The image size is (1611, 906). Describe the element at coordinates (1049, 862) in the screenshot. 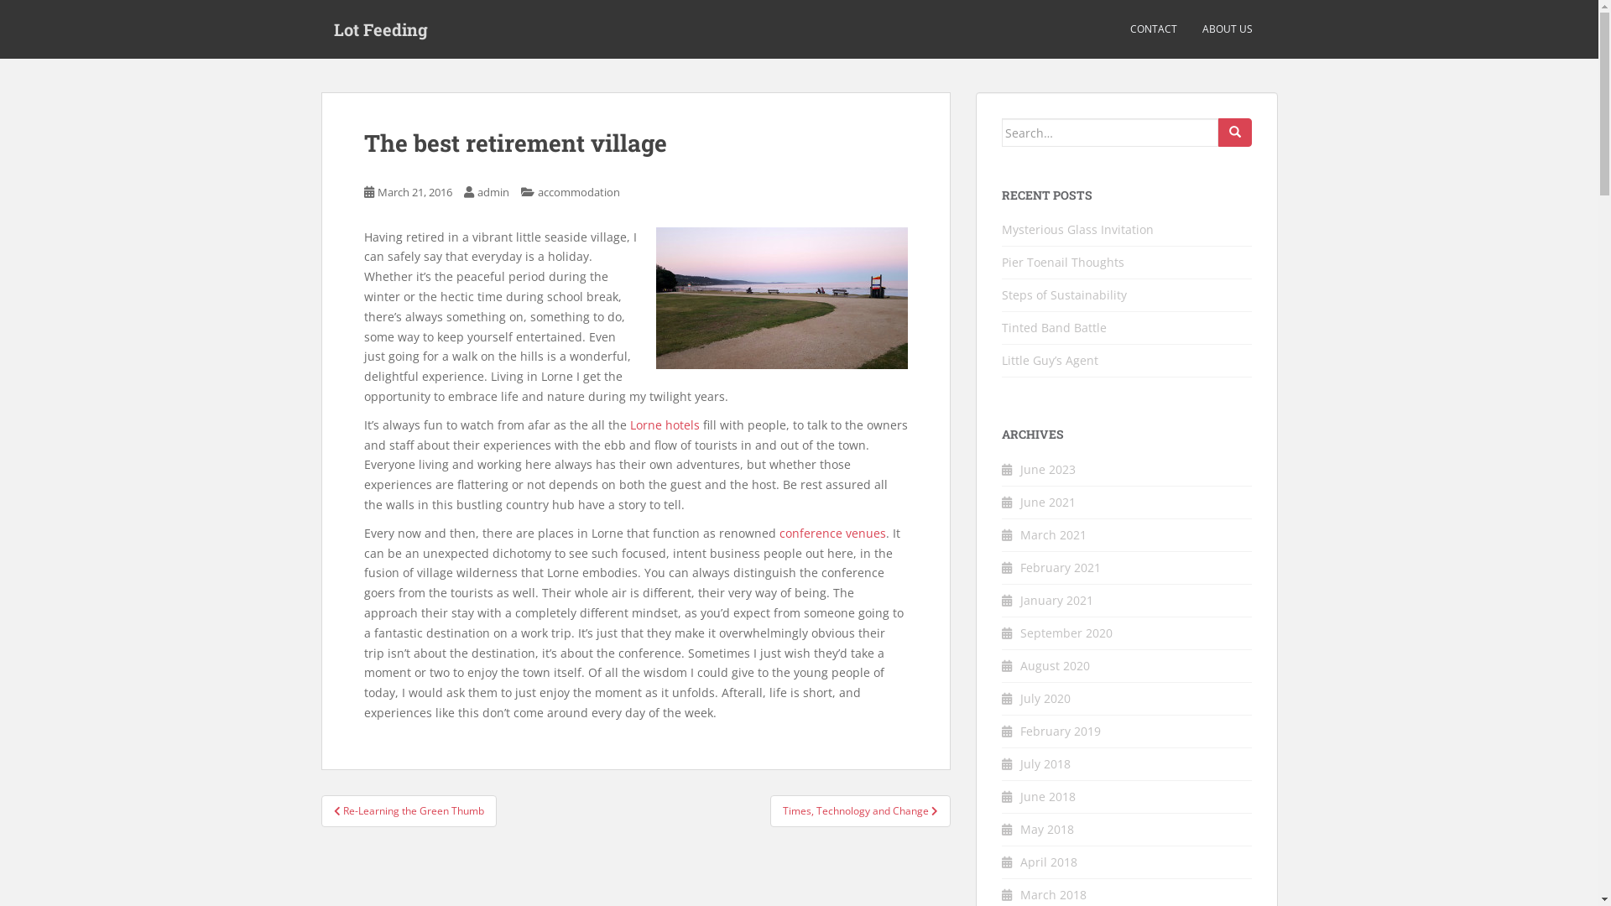

I see `April 2018` at that location.